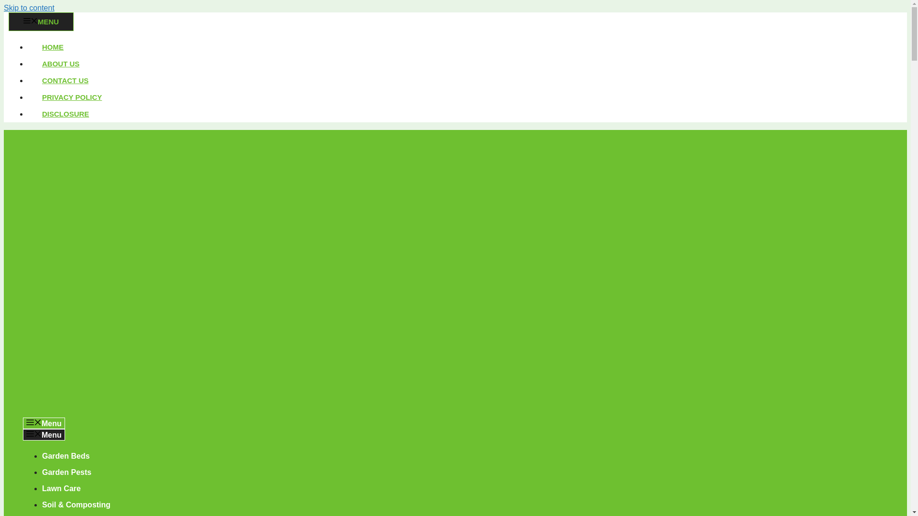  I want to click on PRIVACY POLICY, so click(72, 97).